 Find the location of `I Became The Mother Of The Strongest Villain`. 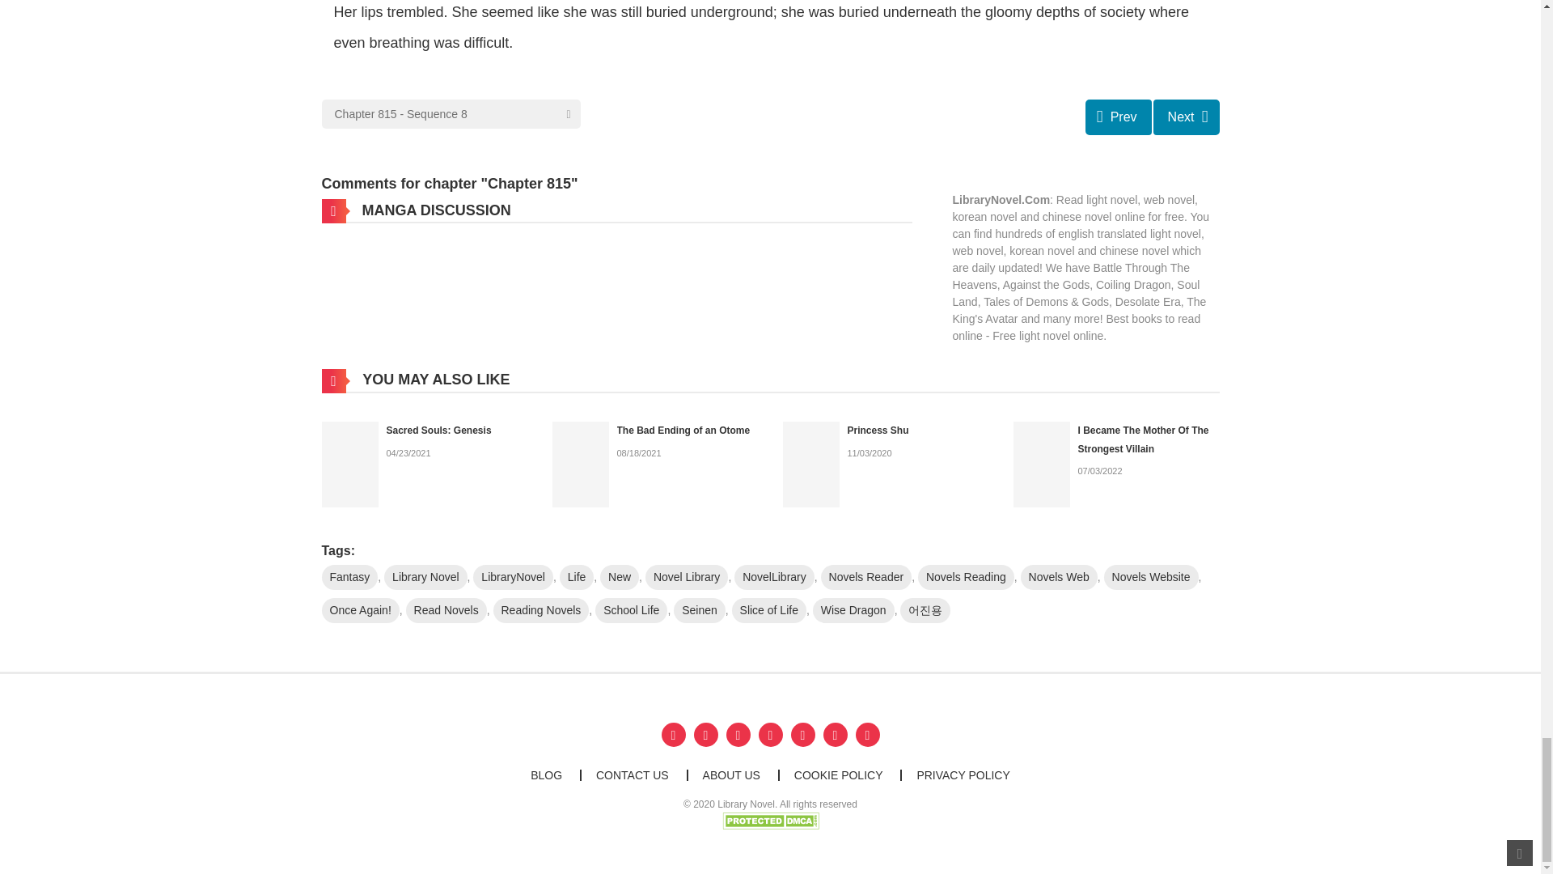

I Became The Mother Of The Strongest Villain is located at coordinates (1040, 463).